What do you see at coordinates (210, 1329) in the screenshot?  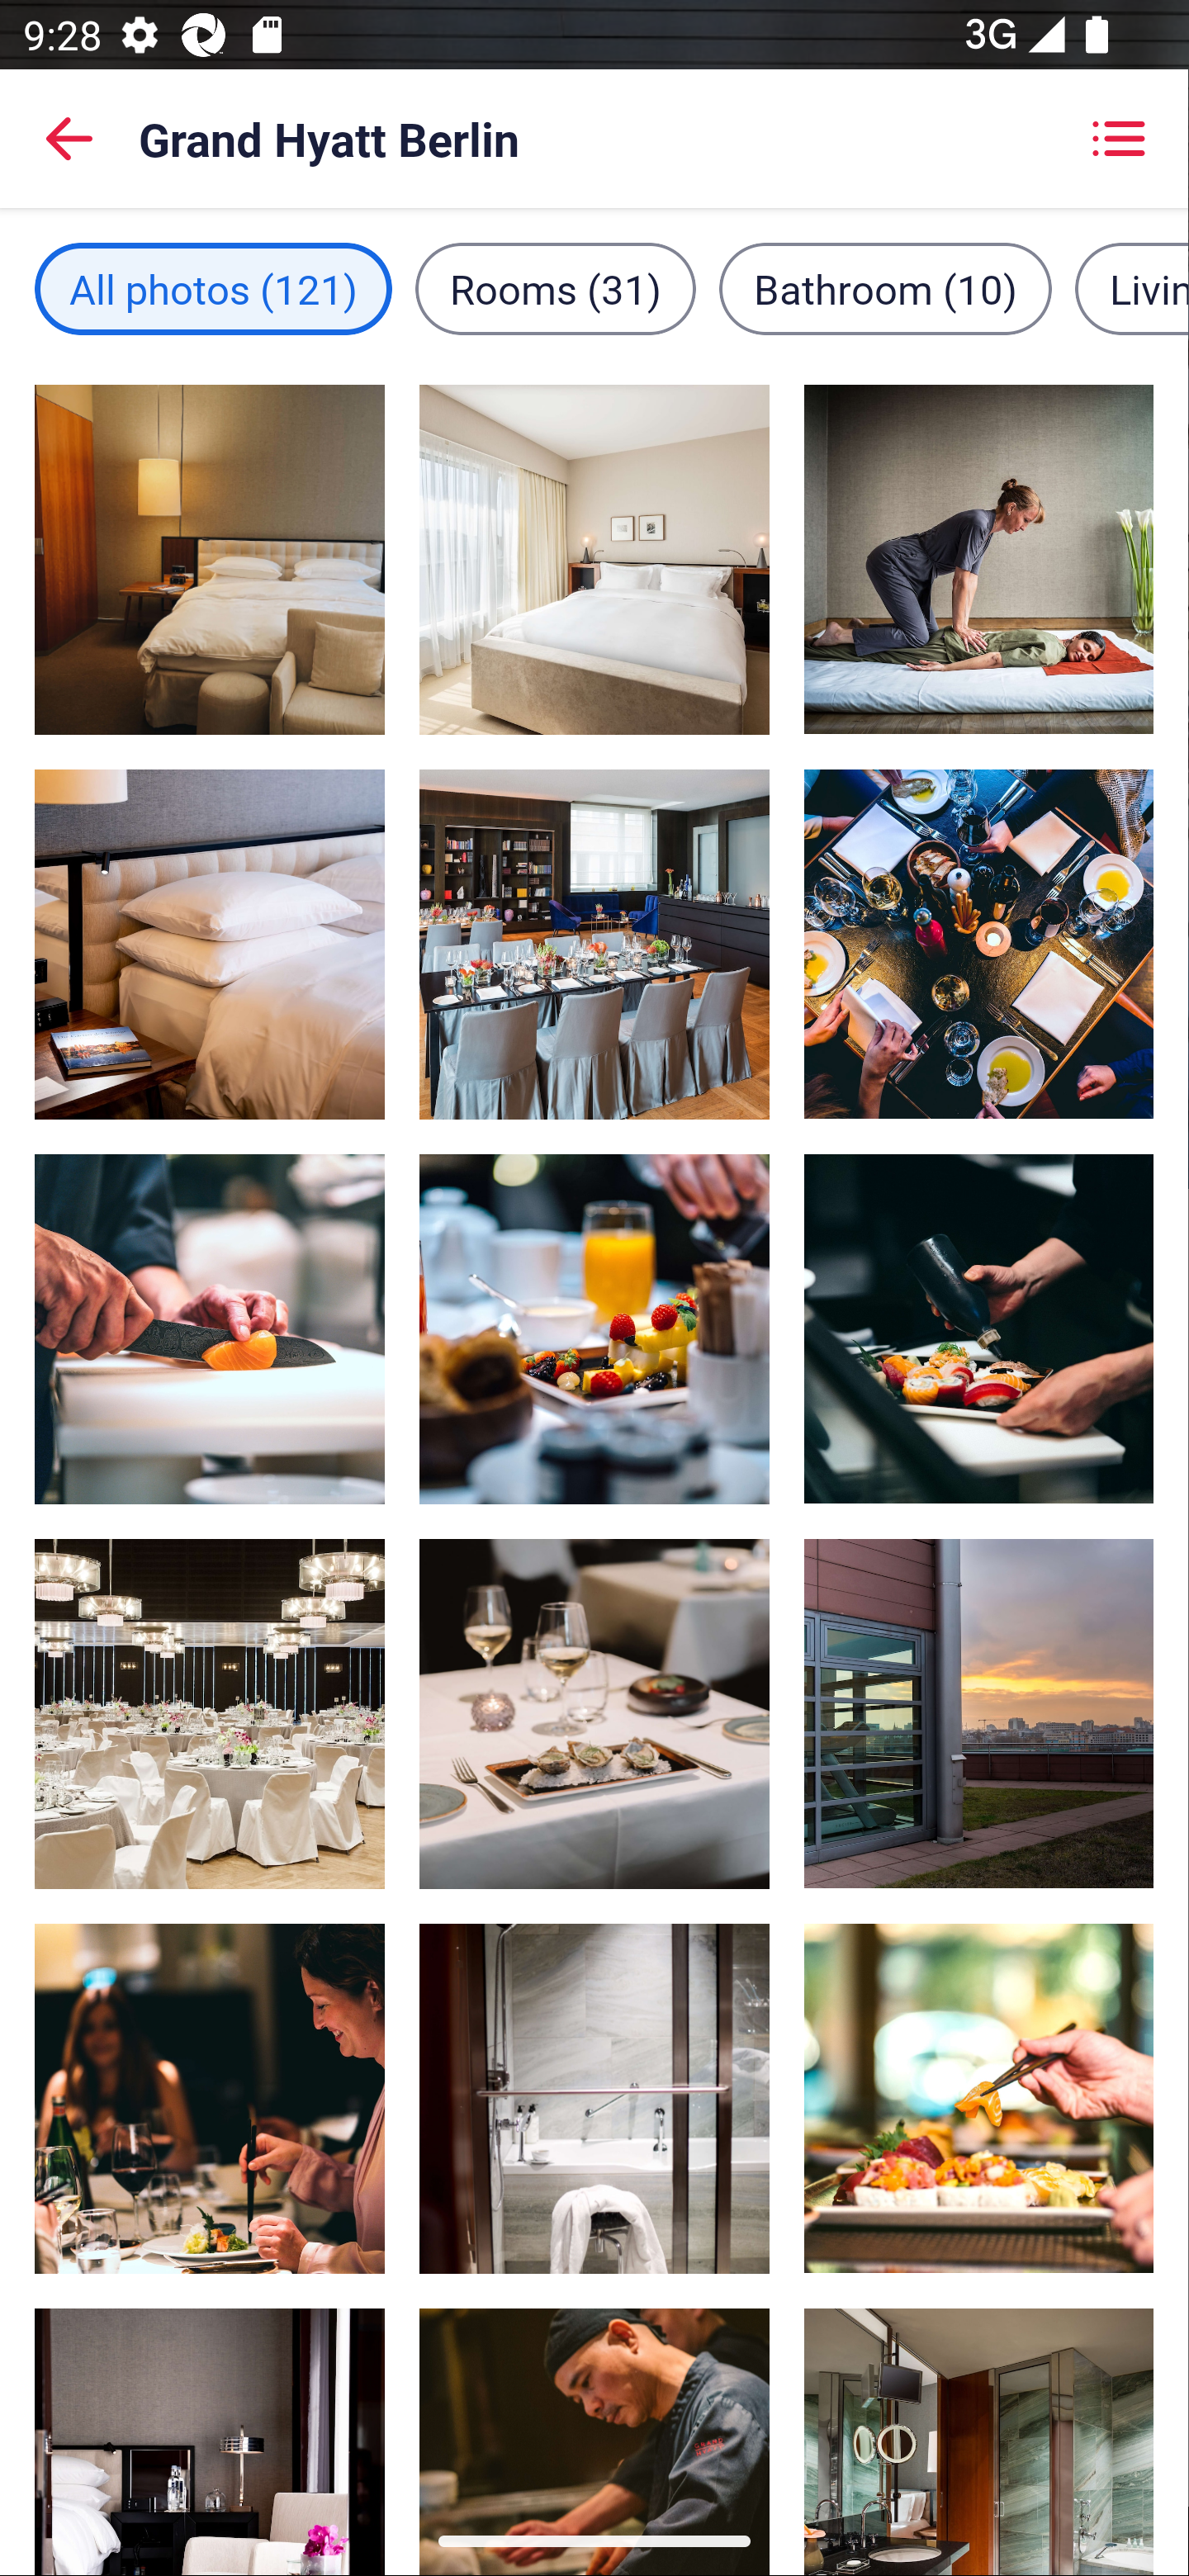 I see `2 restaurants, Asian cuisine, image` at bounding box center [210, 1329].